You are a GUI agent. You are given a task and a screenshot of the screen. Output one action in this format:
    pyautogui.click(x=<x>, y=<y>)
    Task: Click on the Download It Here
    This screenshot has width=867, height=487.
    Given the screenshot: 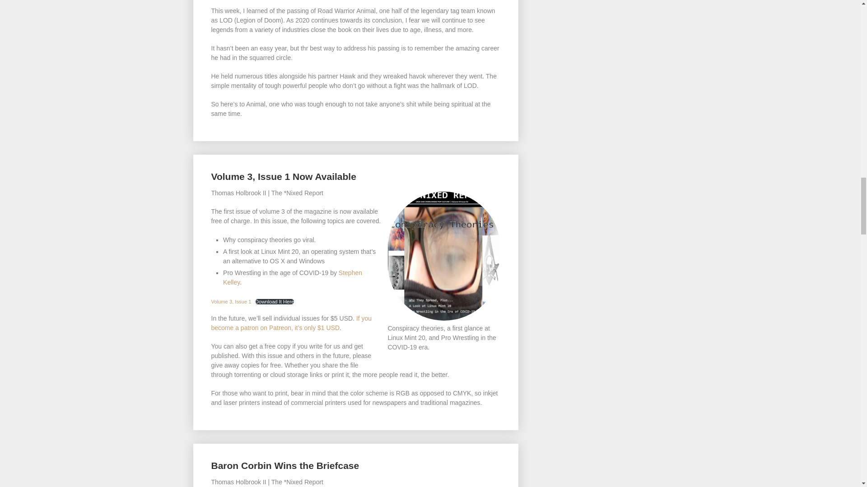 What is the action you would take?
    pyautogui.click(x=274, y=302)
    